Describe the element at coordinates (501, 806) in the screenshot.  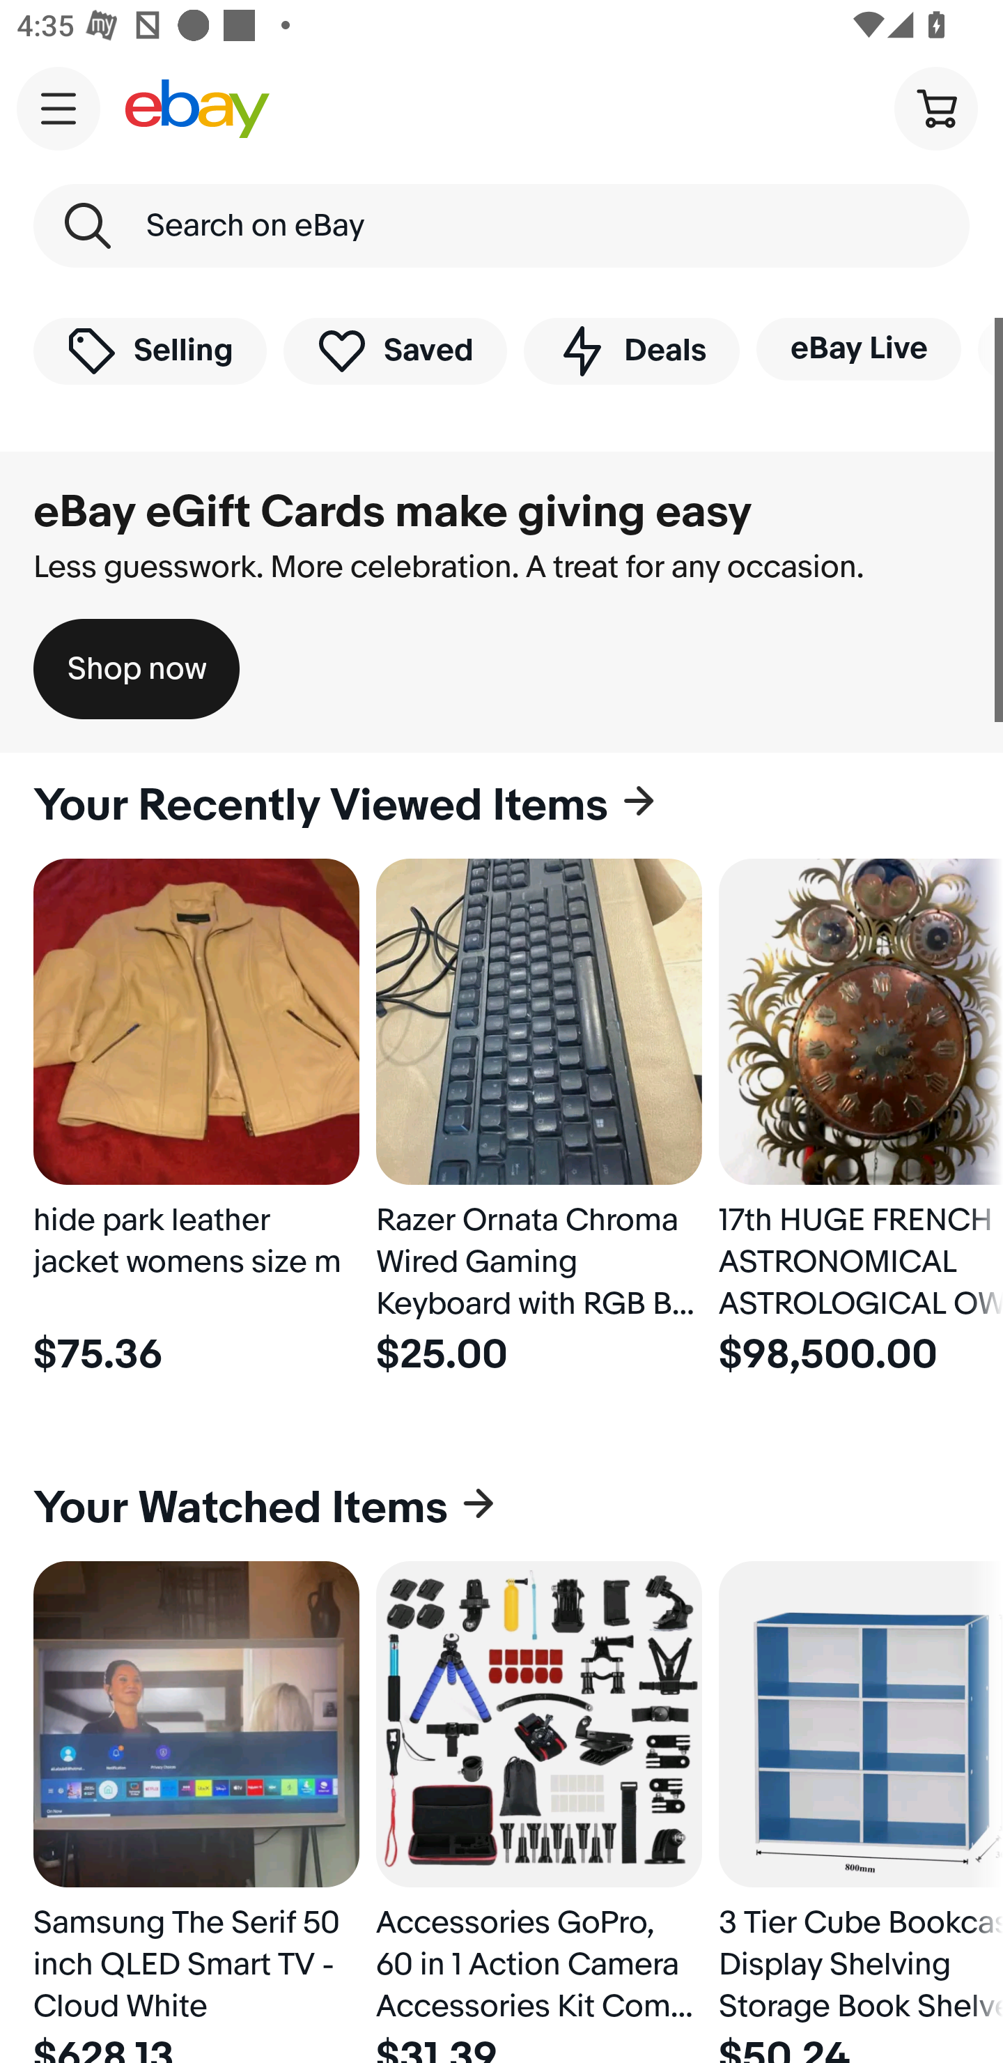
I see `Your Recently Viewed Items  ` at that location.